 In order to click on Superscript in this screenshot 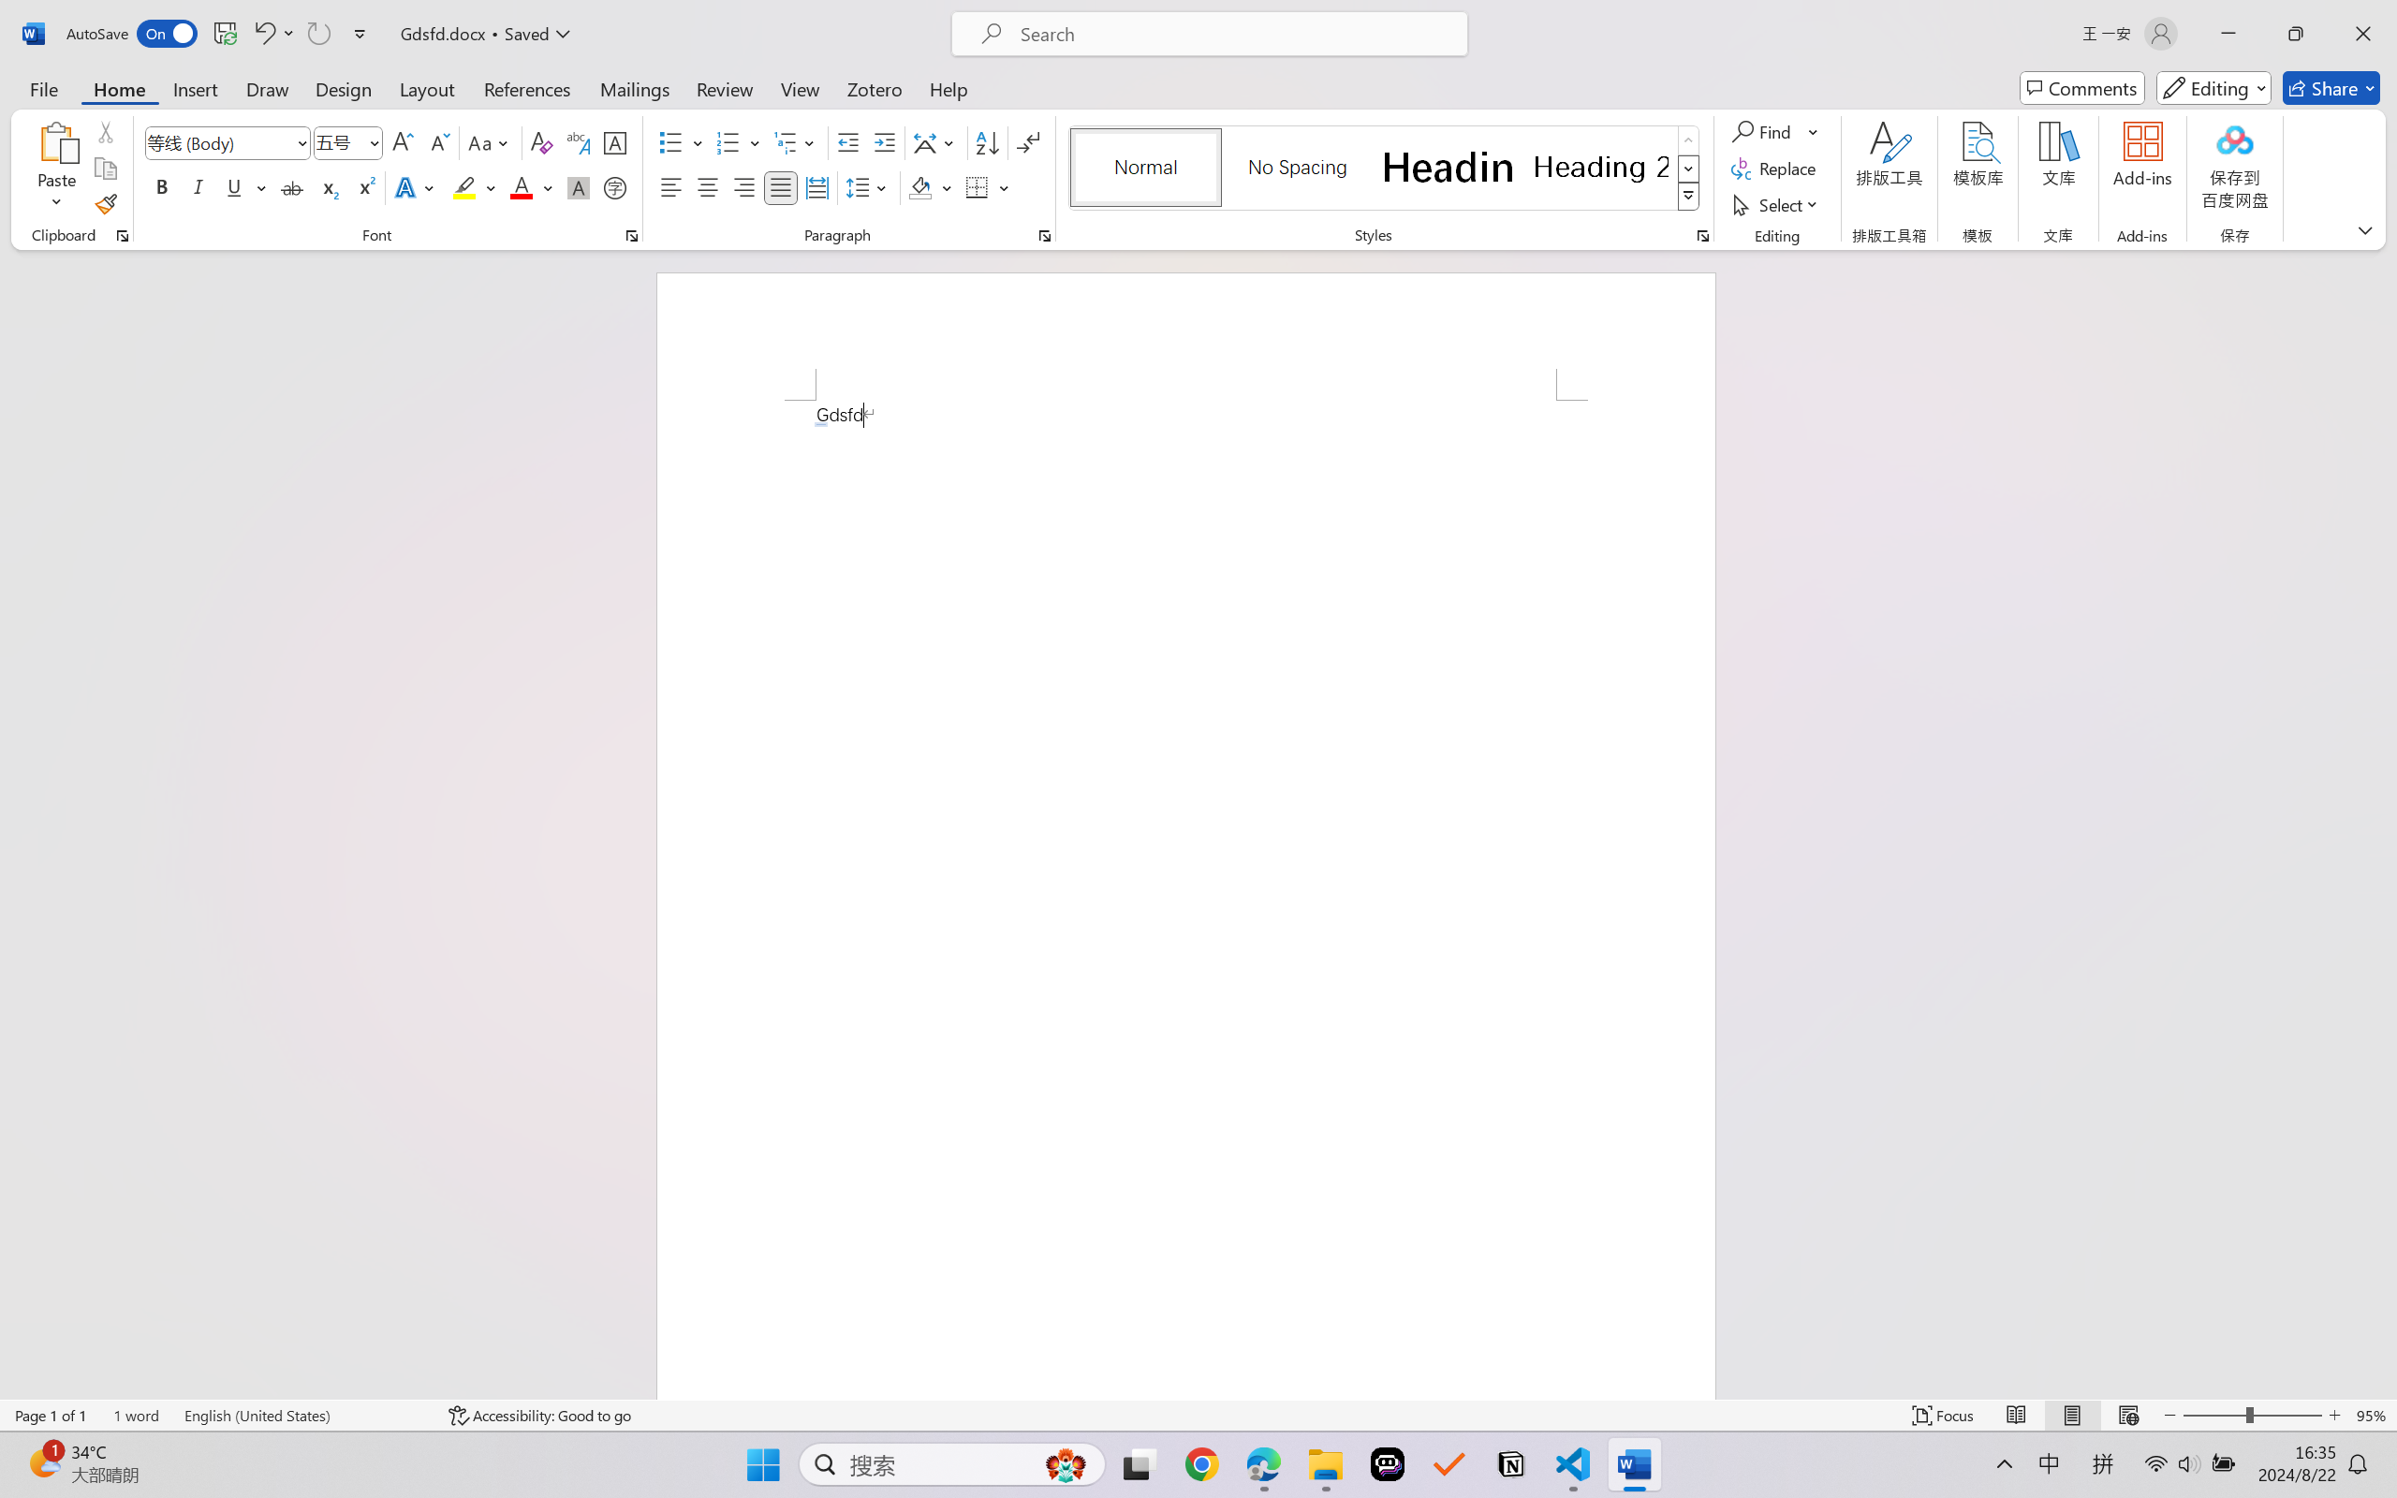, I will do `click(364, 187)`.